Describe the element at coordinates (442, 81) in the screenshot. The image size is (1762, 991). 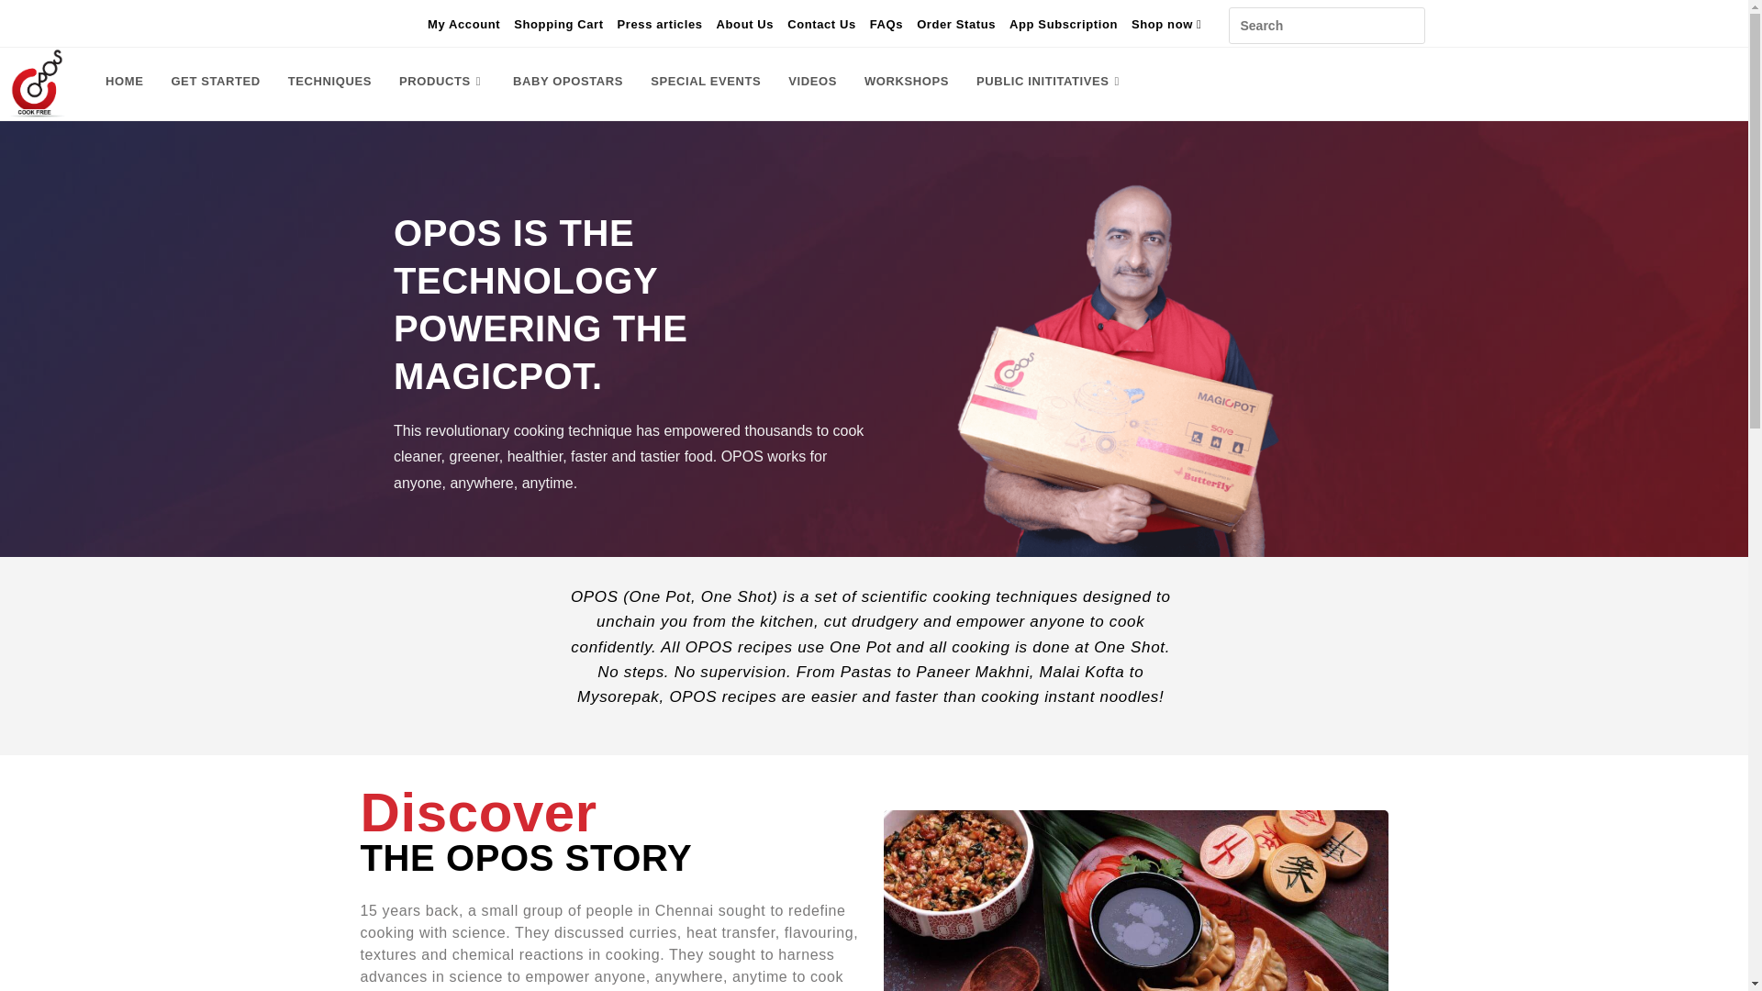
I see `PRODUCTS` at that location.